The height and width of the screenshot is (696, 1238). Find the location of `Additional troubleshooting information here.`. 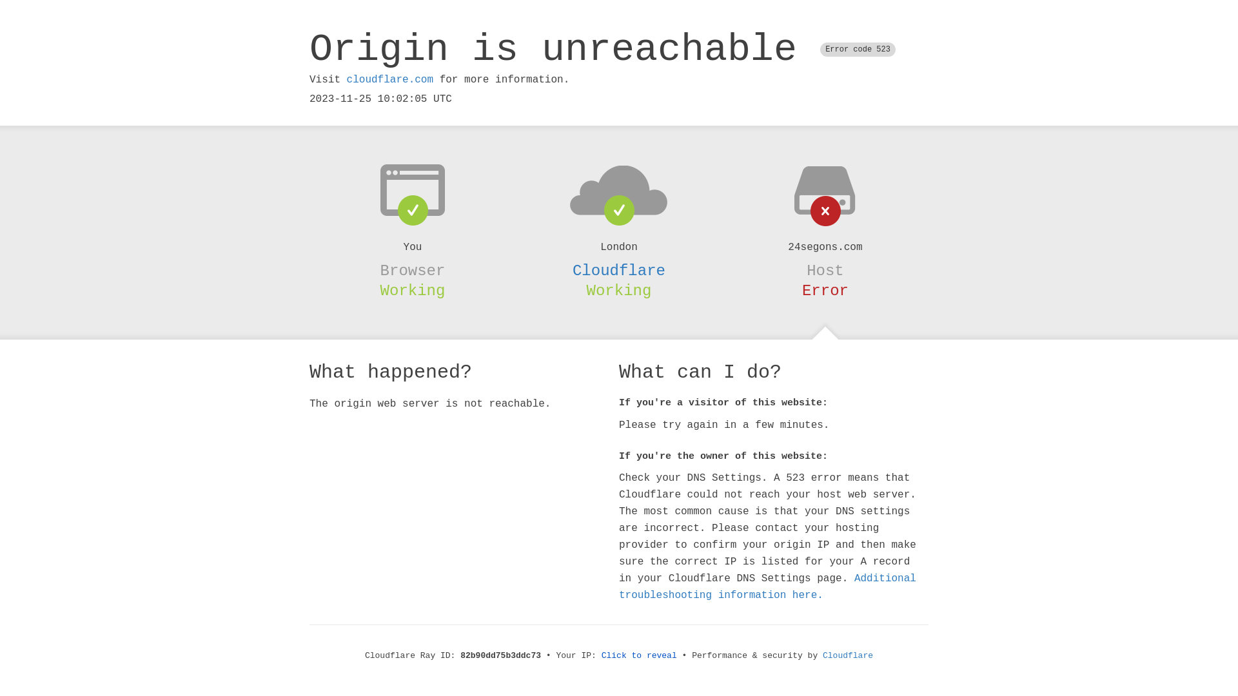

Additional troubleshooting information here. is located at coordinates (767, 587).